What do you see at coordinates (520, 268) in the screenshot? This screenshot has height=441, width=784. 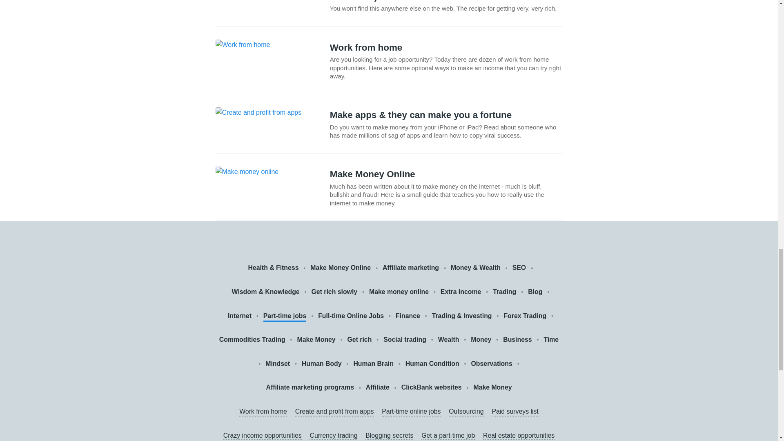 I see `SEO` at bounding box center [520, 268].